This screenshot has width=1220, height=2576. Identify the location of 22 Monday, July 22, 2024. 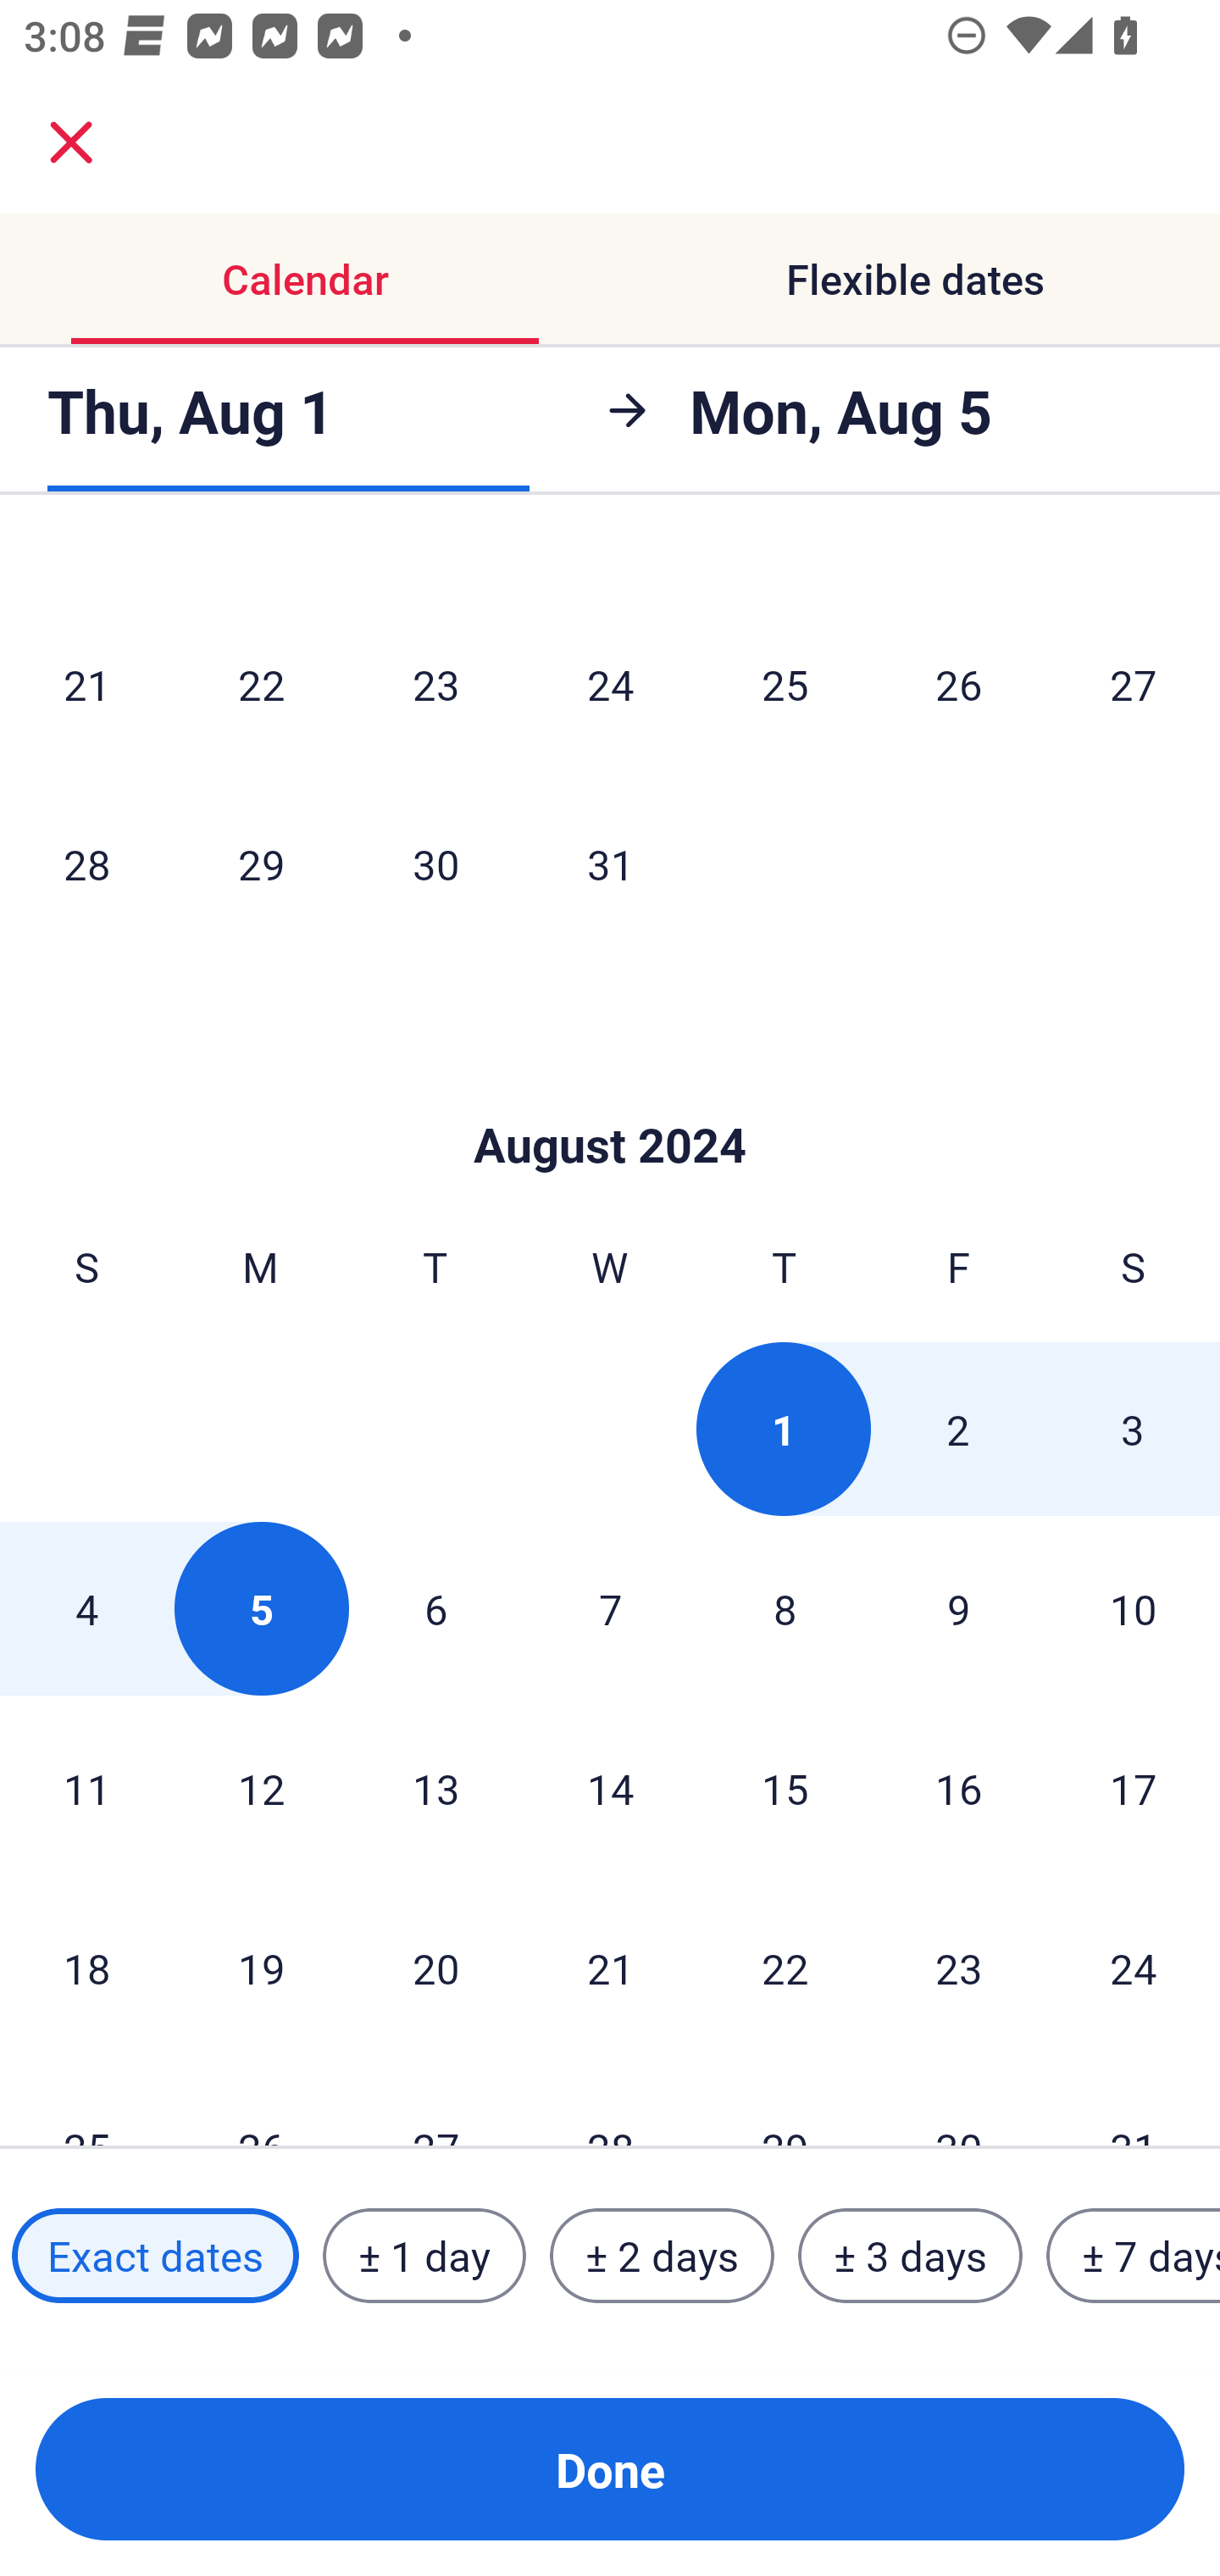
(261, 683).